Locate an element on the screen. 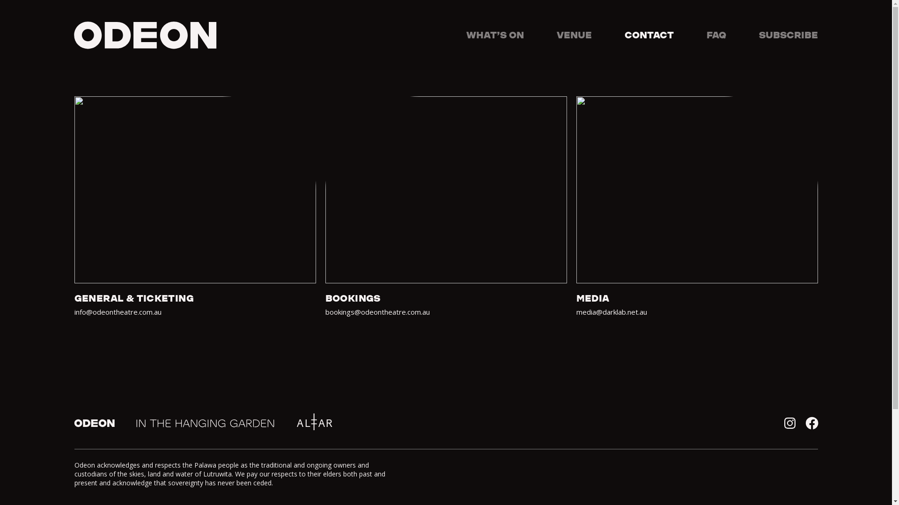 The image size is (899, 505). Facebook is located at coordinates (811, 423).